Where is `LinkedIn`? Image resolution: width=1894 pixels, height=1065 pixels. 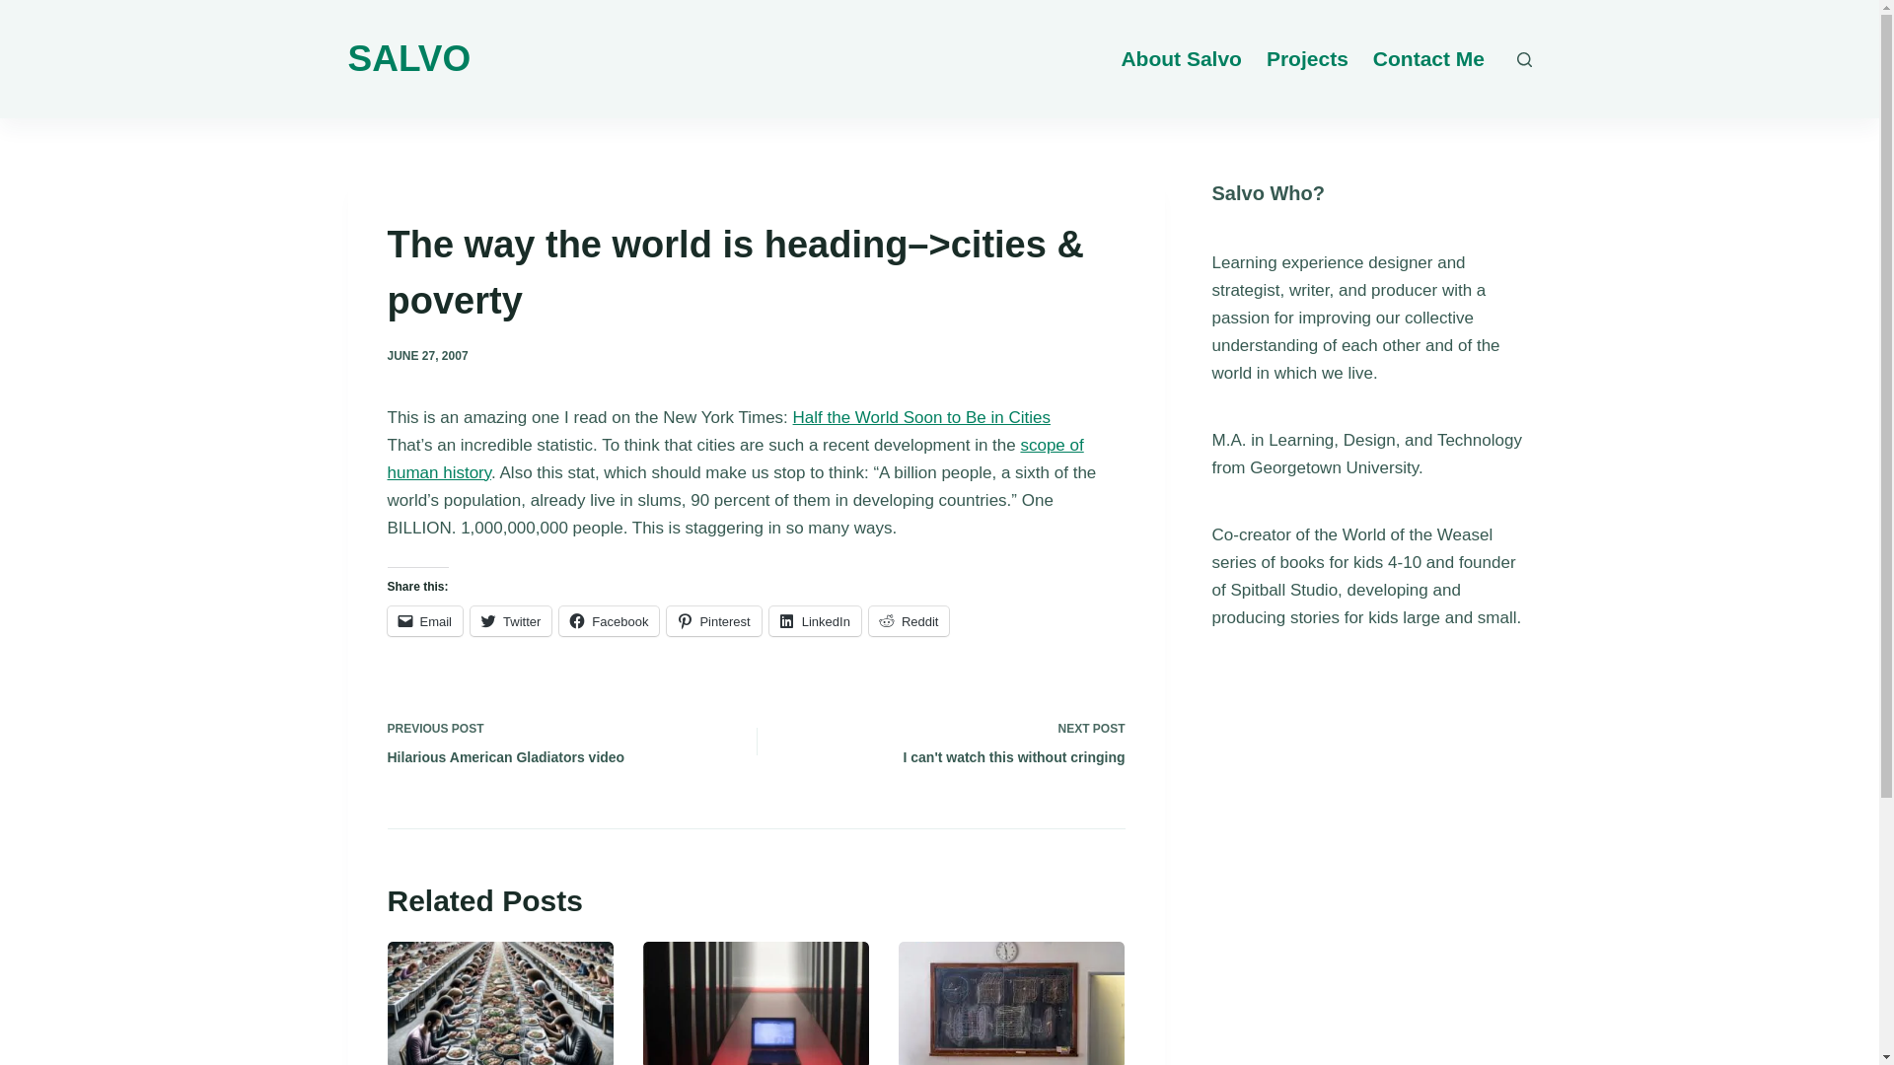 LinkedIn is located at coordinates (815, 620).